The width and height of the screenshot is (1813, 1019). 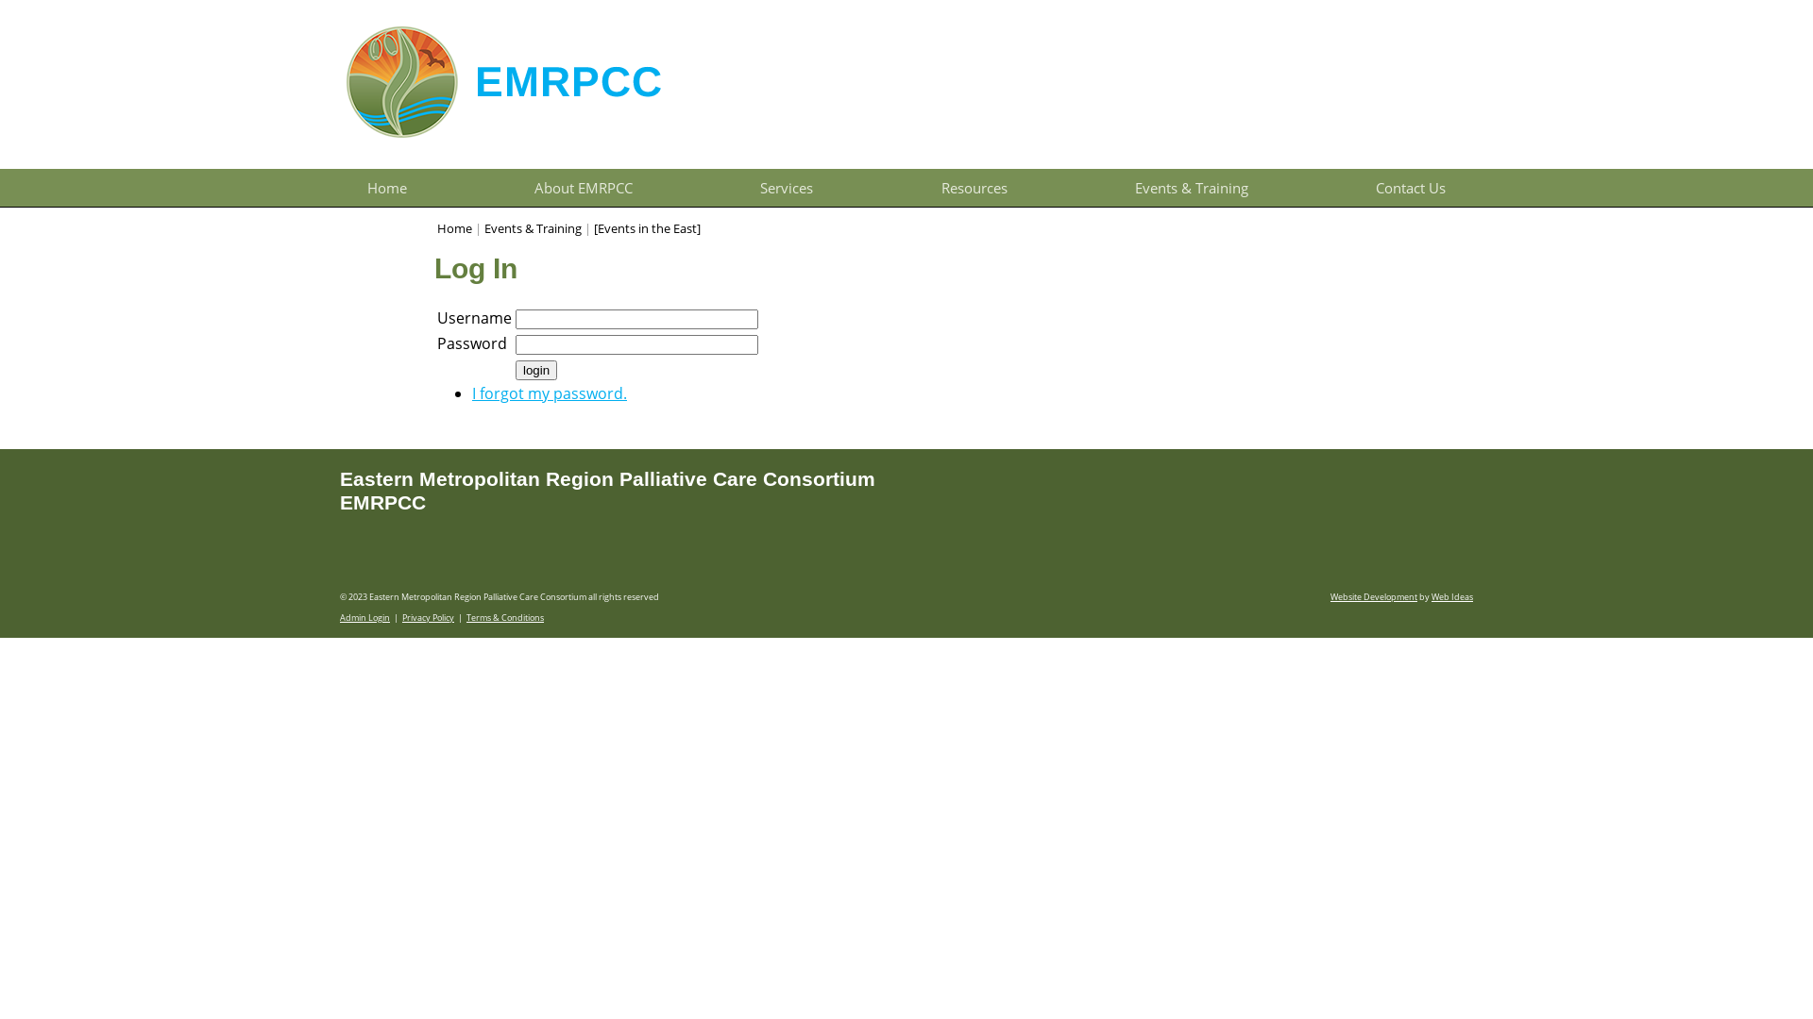 I want to click on [Events in the East], so click(x=648, y=228).